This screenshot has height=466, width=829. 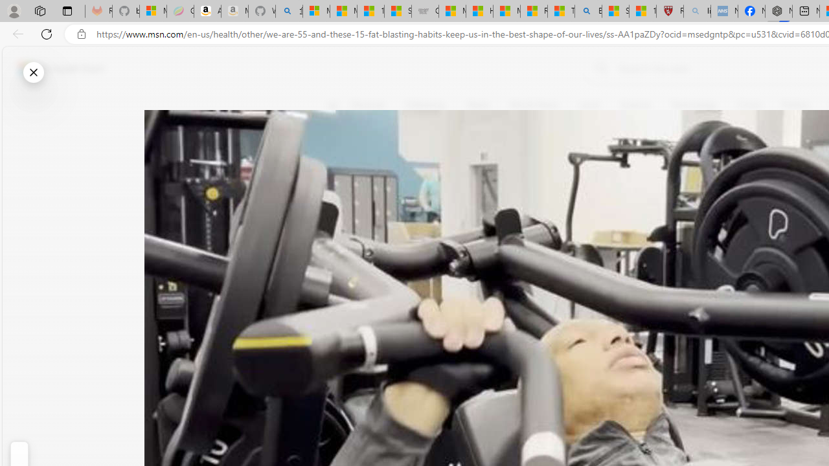 What do you see at coordinates (588, 12) in the screenshot?
I see `Bing` at bounding box center [588, 12].